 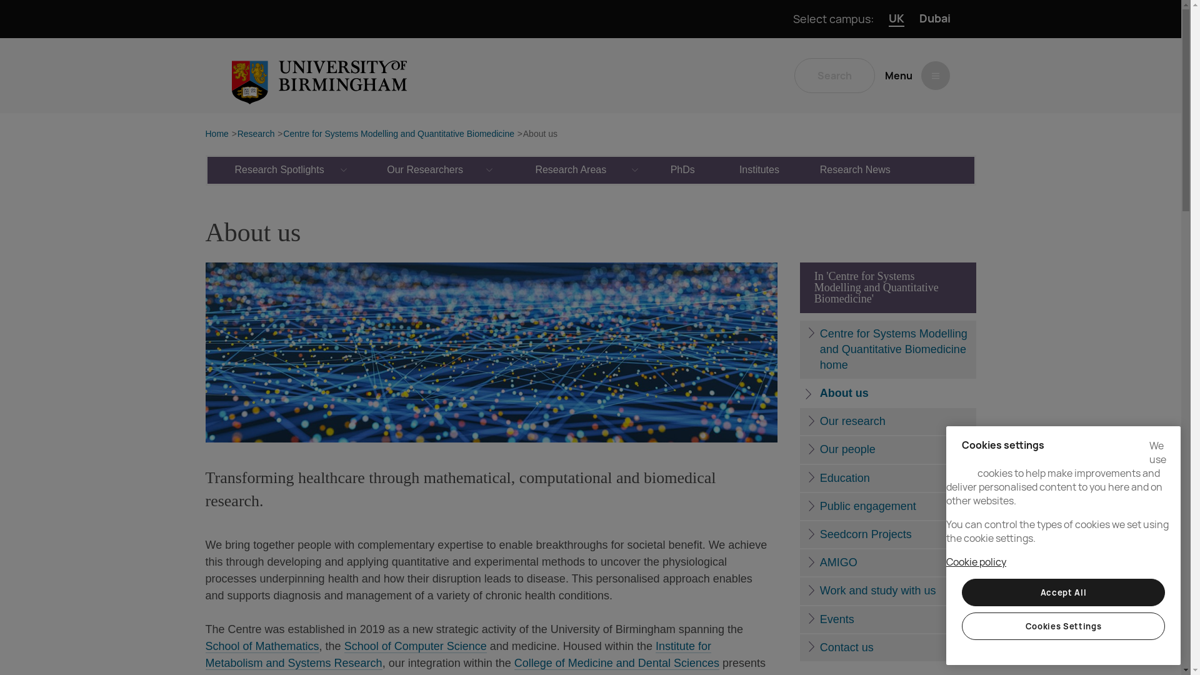 What do you see at coordinates (571, 169) in the screenshot?
I see `Research Areas` at bounding box center [571, 169].